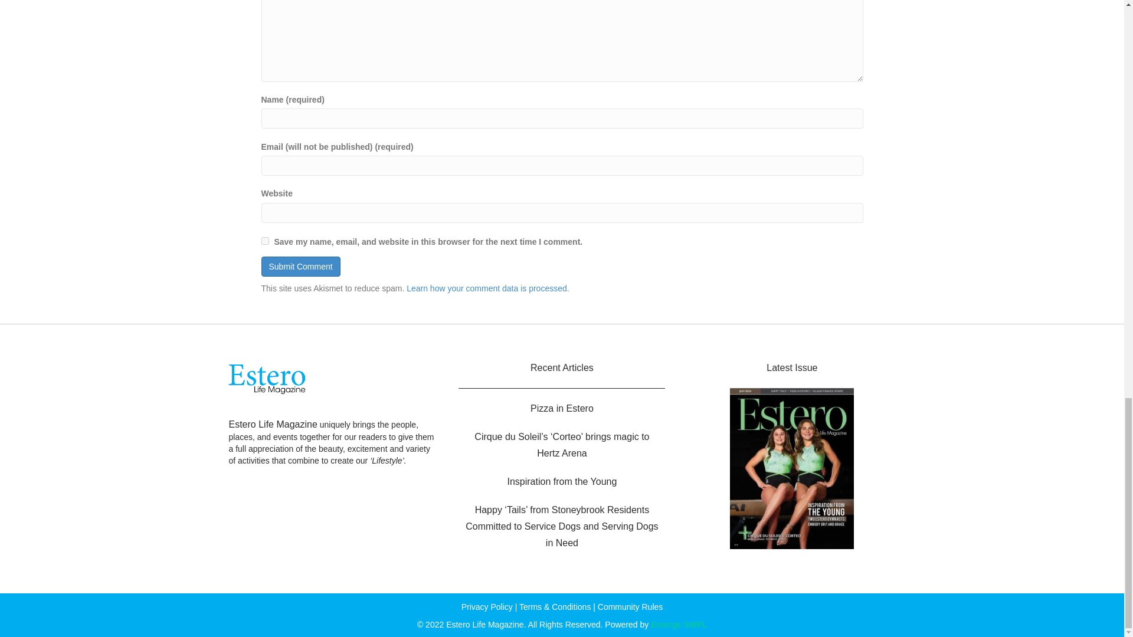 This screenshot has width=1133, height=637. Describe the element at coordinates (264, 241) in the screenshot. I see `yes` at that location.